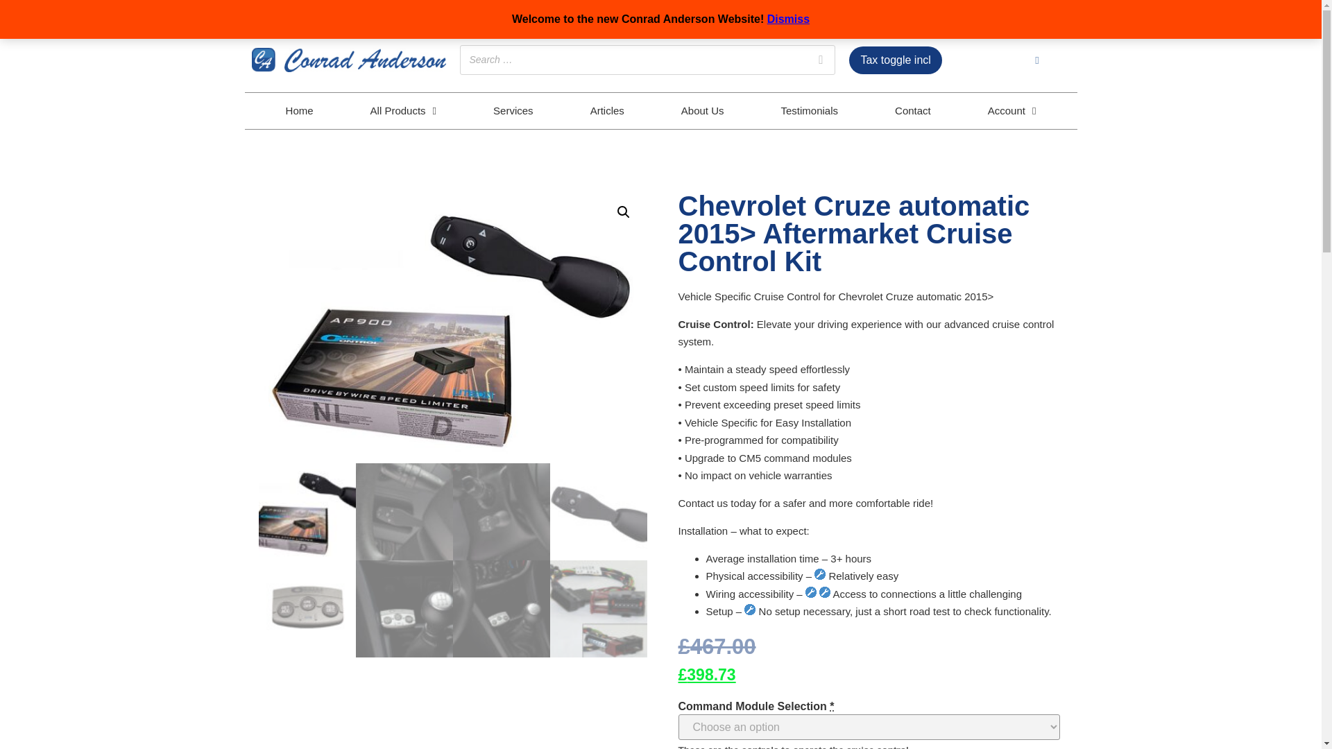 Image resolution: width=1332 pixels, height=749 pixels. What do you see at coordinates (809, 110) in the screenshot?
I see `Testimonials` at bounding box center [809, 110].